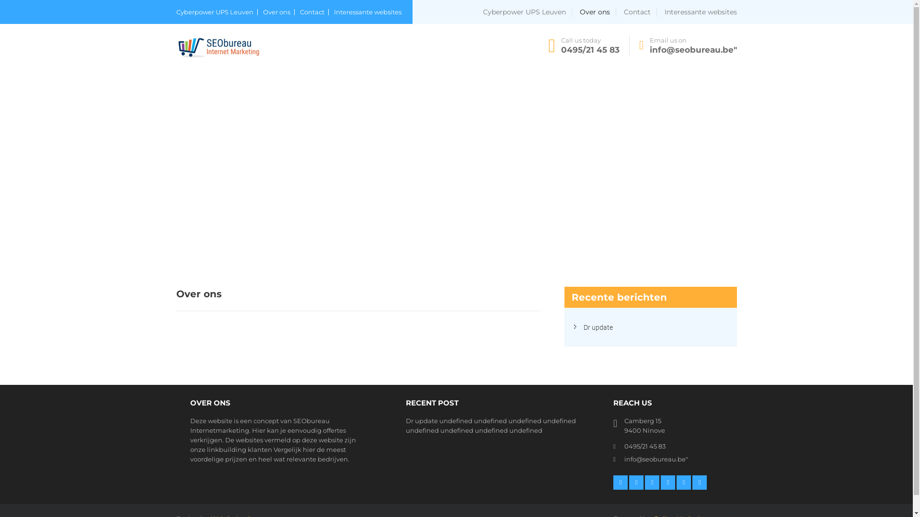 This screenshot has width=920, height=517. I want to click on facebook, so click(621, 483).